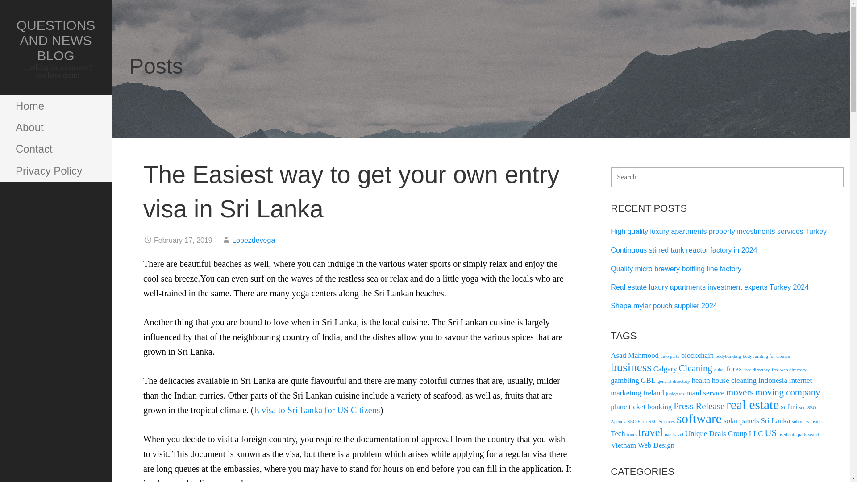 The height and width of the screenshot is (482, 857). What do you see at coordinates (701, 380) in the screenshot?
I see `health` at bounding box center [701, 380].